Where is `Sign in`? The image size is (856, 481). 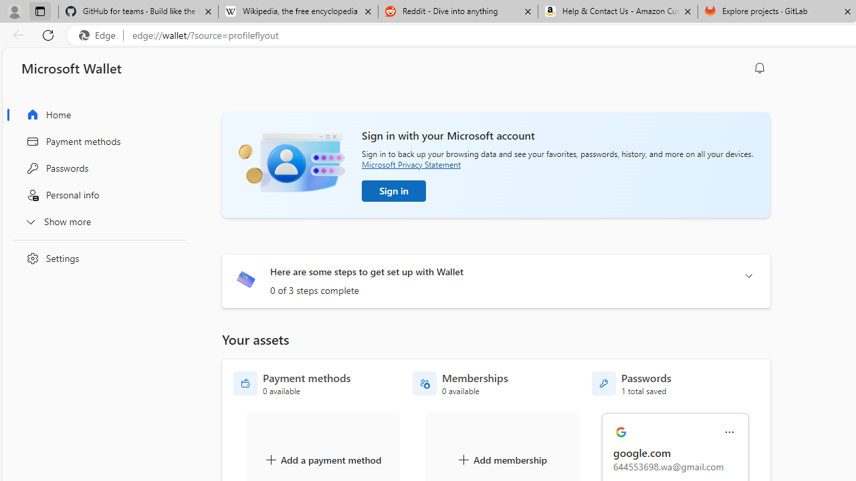 Sign in is located at coordinates (394, 191).